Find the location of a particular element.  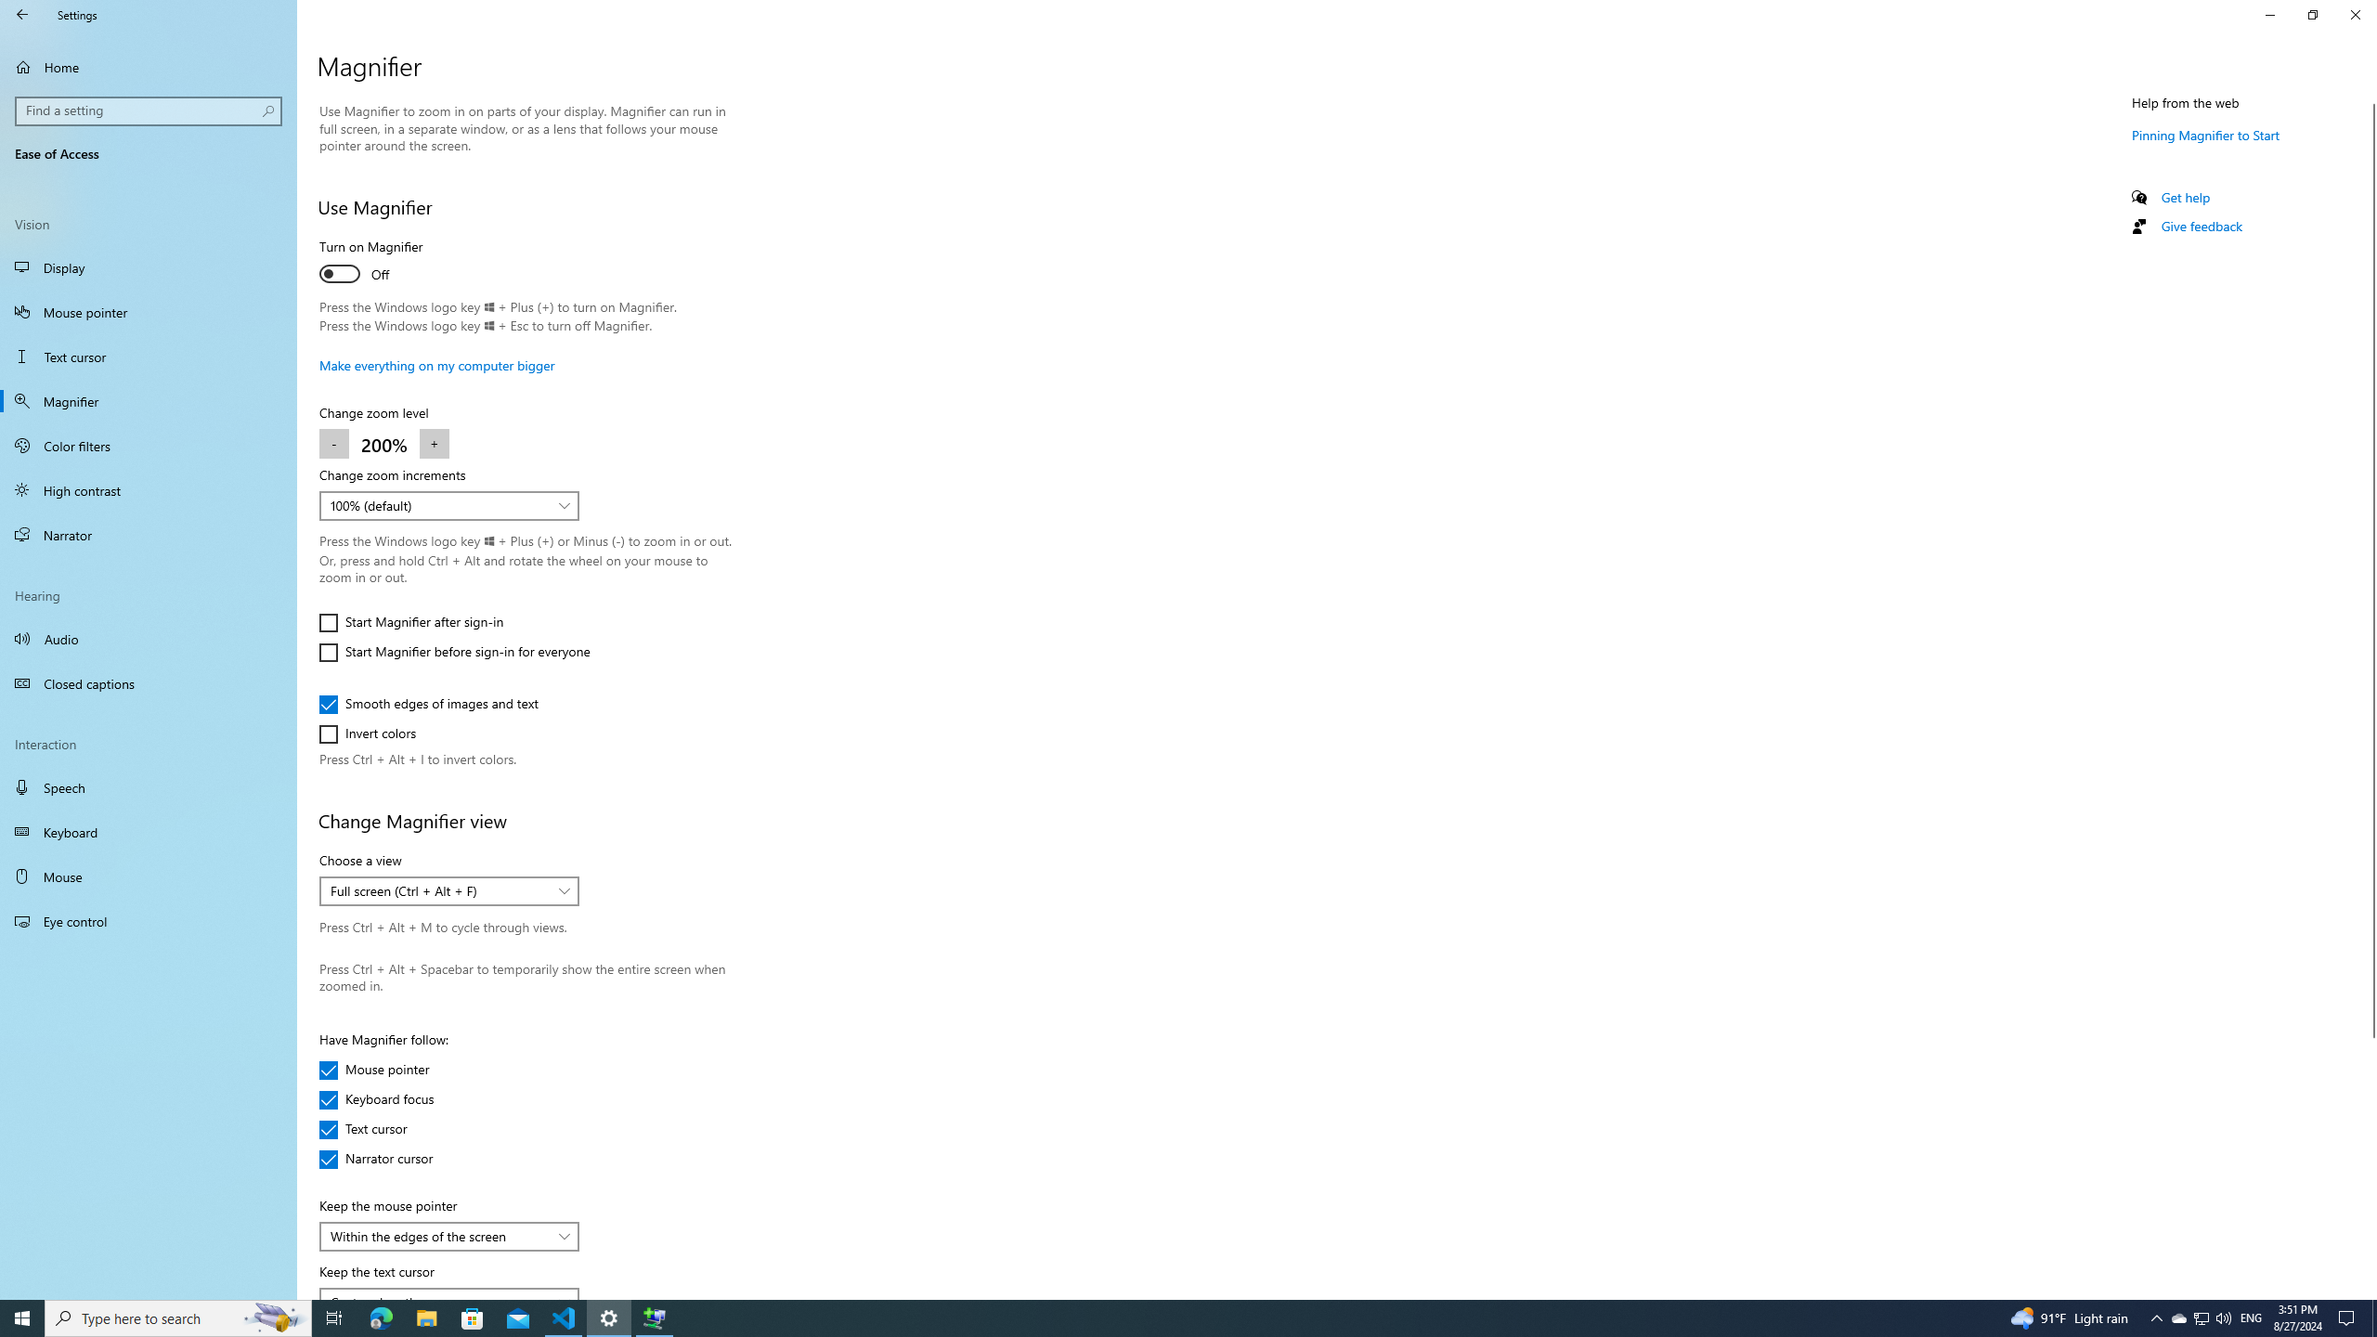

Q2790: 100% is located at coordinates (2223, 1318).